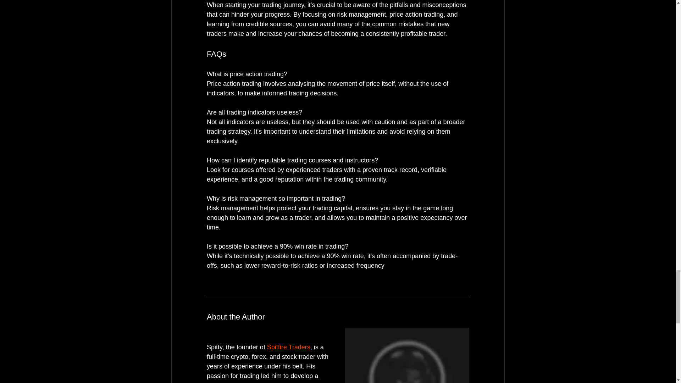  What do you see at coordinates (288, 347) in the screenshot?
I see `Spitfire Traders` at bounding box center [288, 347].